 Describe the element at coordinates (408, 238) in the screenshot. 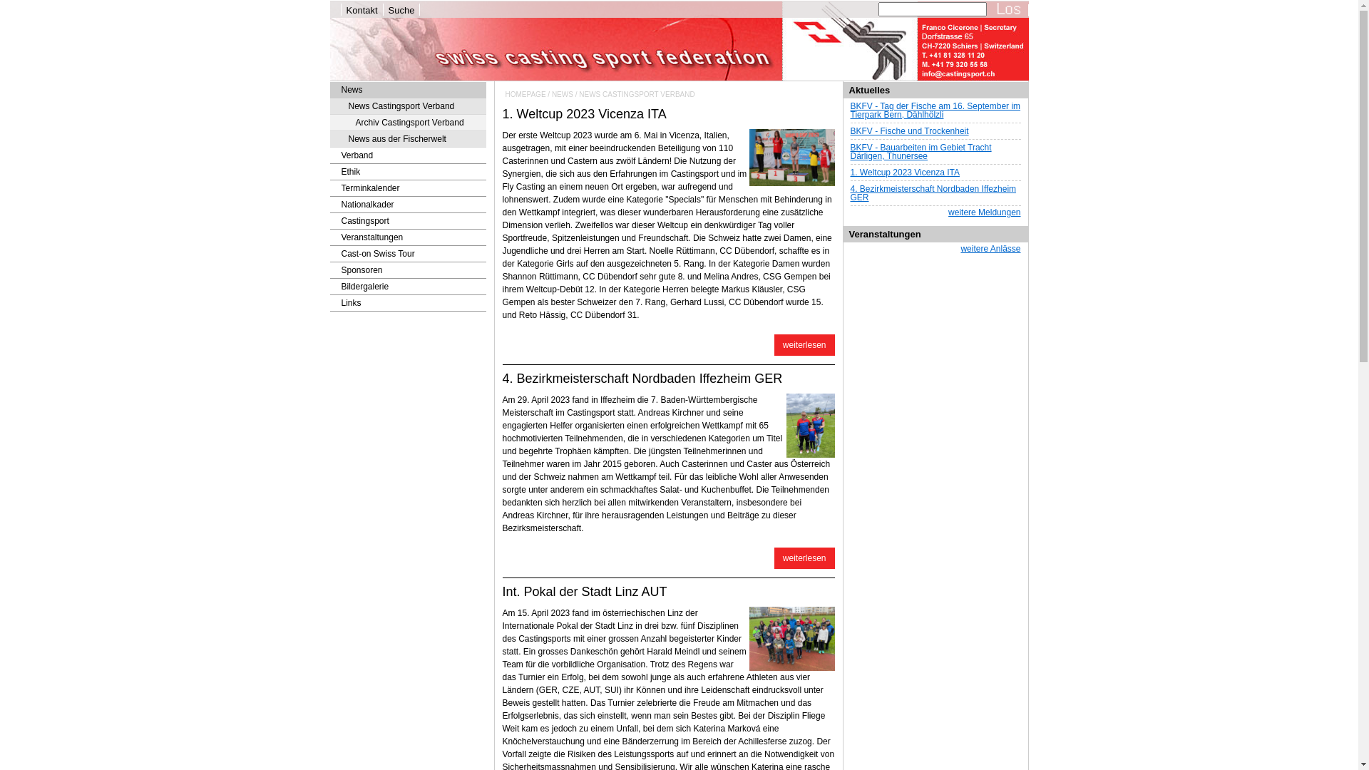

I see `Veranstaltungen` at that location.